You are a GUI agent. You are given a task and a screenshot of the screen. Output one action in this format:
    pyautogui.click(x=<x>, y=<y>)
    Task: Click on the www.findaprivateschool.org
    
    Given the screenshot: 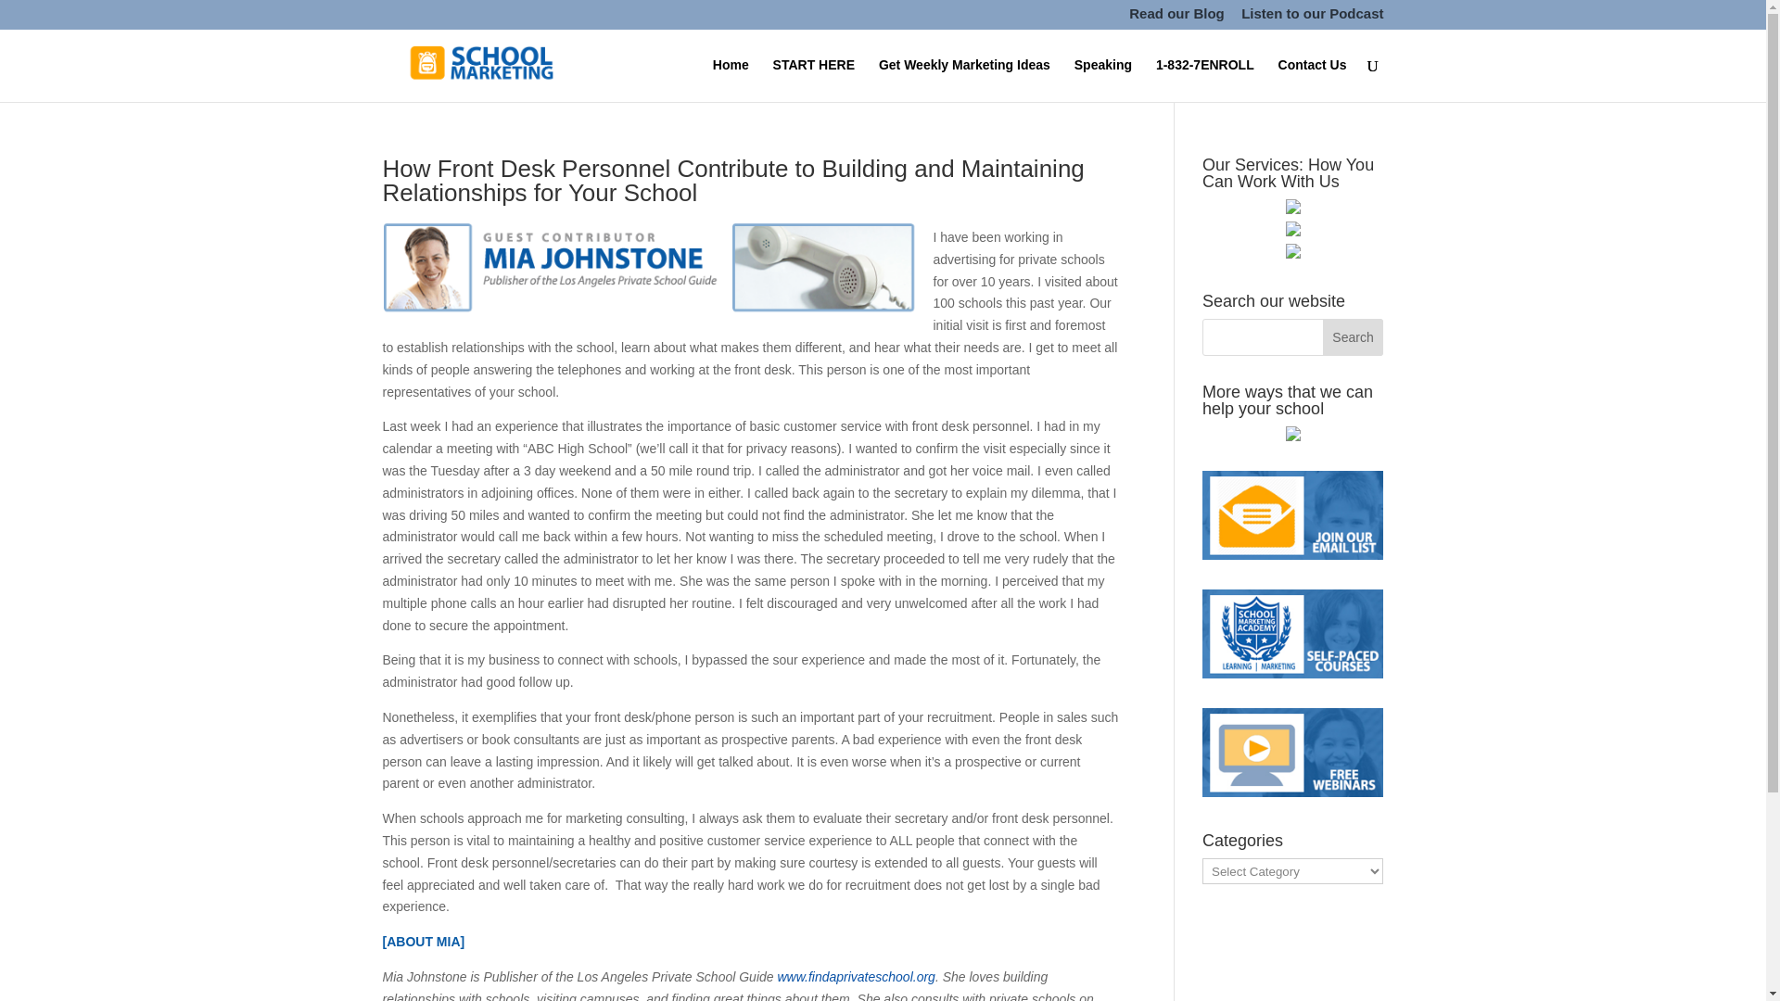 What is the action you would take?
    pyautogui.click(x=855, y=977)
    